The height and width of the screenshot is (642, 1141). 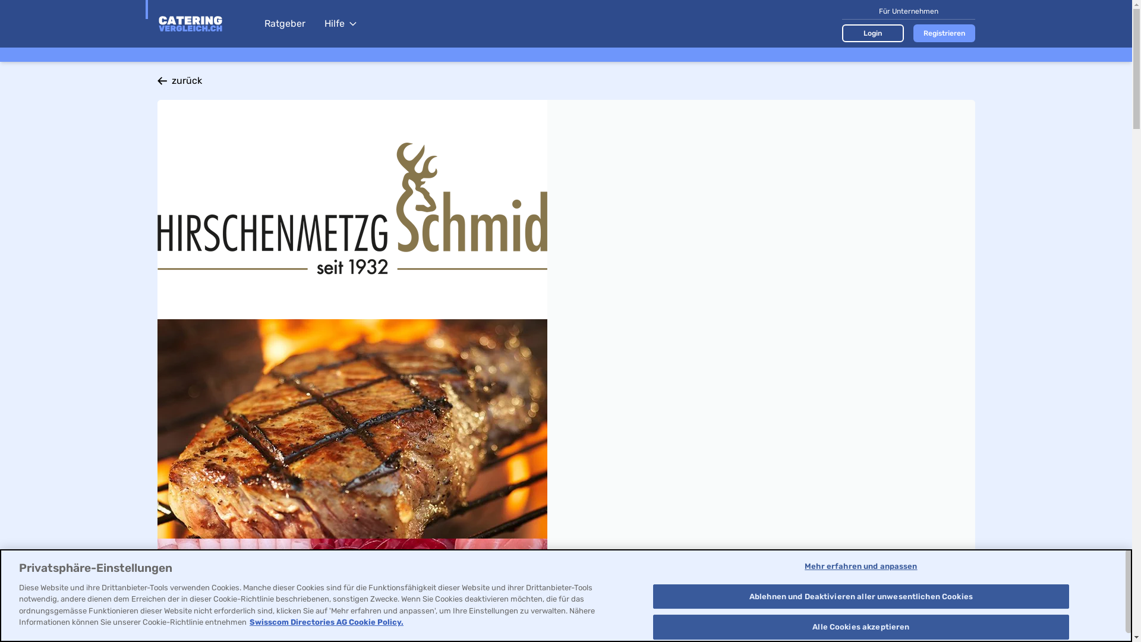 I want to click on Alle Cookies akzeptieren, so click(x=861, y=627).